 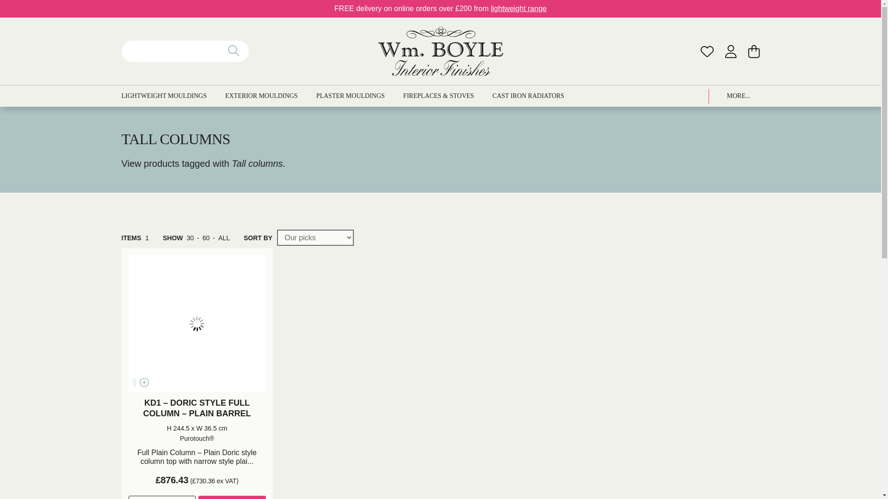 What do you see at coordinates (528, 96) in the screenshot?
I see `CAST IRON RADIATORS` at bounding box center [528, 96].